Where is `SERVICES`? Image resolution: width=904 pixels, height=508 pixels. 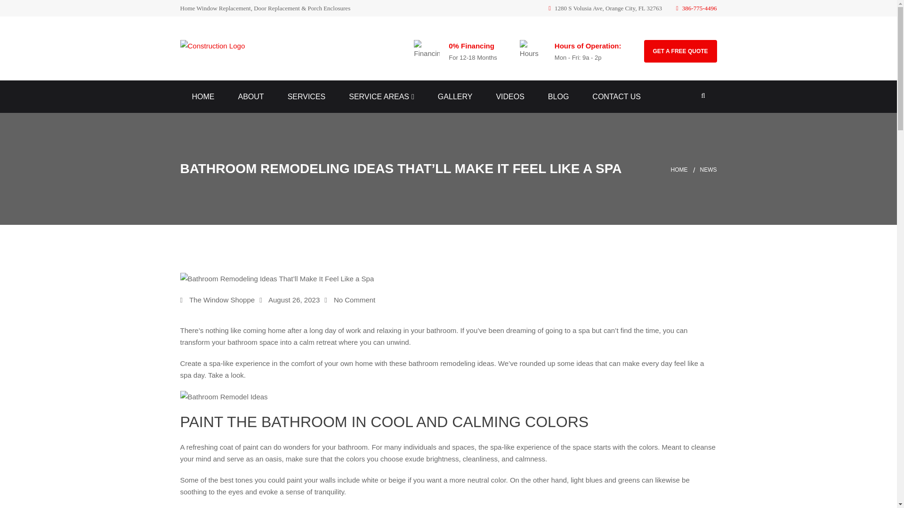 SERVICES is located at coordinates (306, 97).